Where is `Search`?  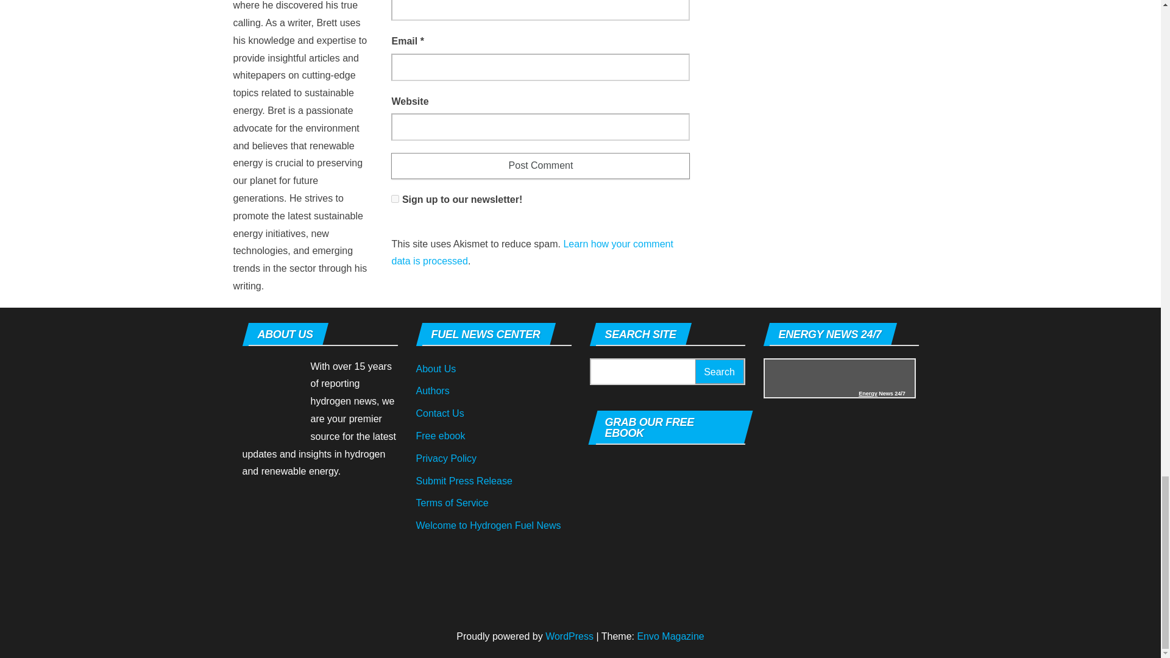 Search is located at coordinates (719, 372).